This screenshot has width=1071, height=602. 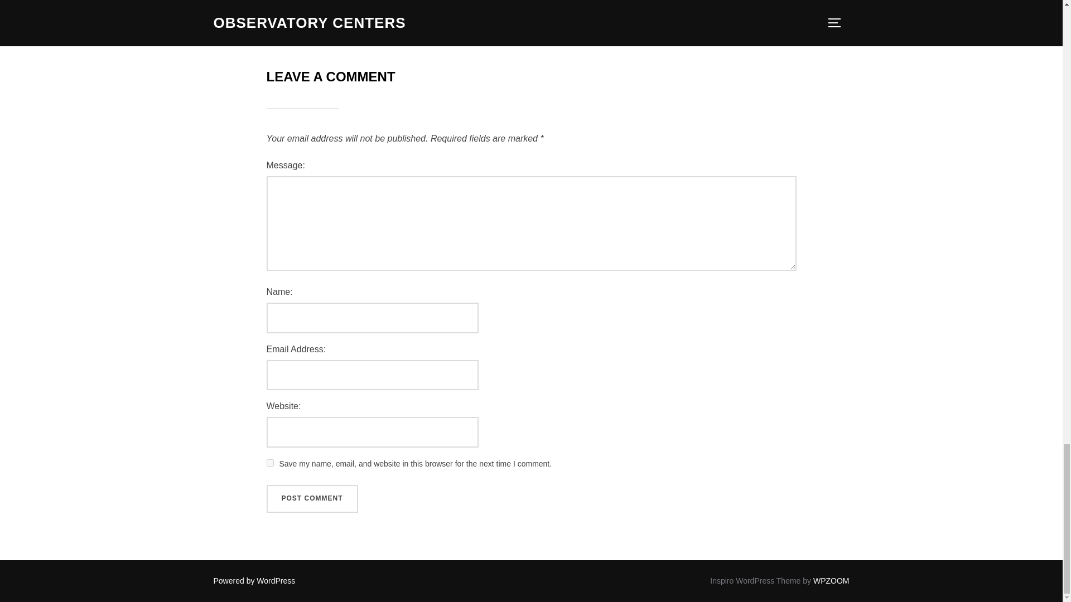 I want to click on WPZOOM, so click(x=831, y=580).